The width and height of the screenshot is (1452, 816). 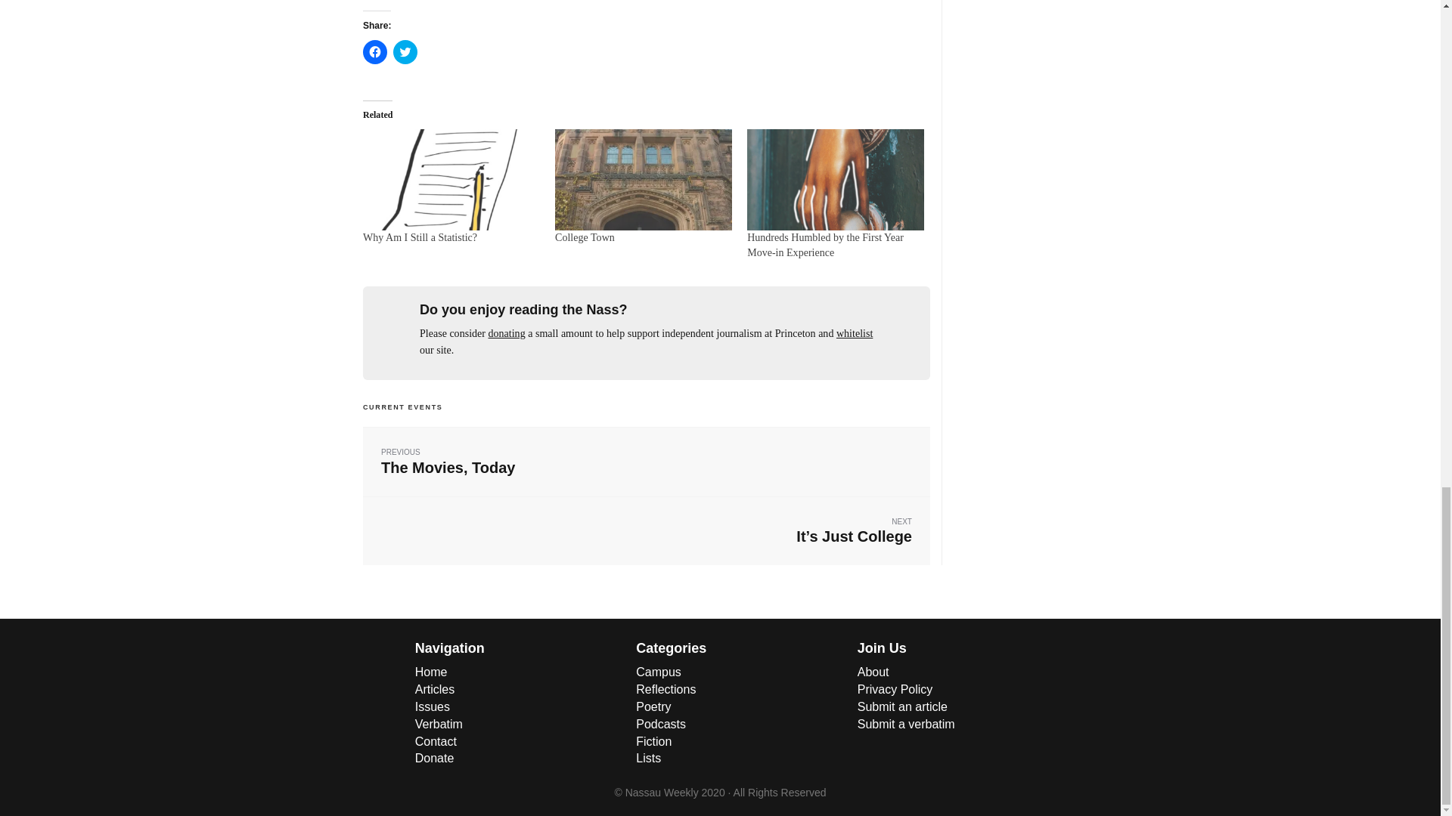 What do you see at coordinates (647, 461) in the screenshot?
I see `Hundreds Humbled by the First Year Move-in Experience` at bounding box center [647, 461].